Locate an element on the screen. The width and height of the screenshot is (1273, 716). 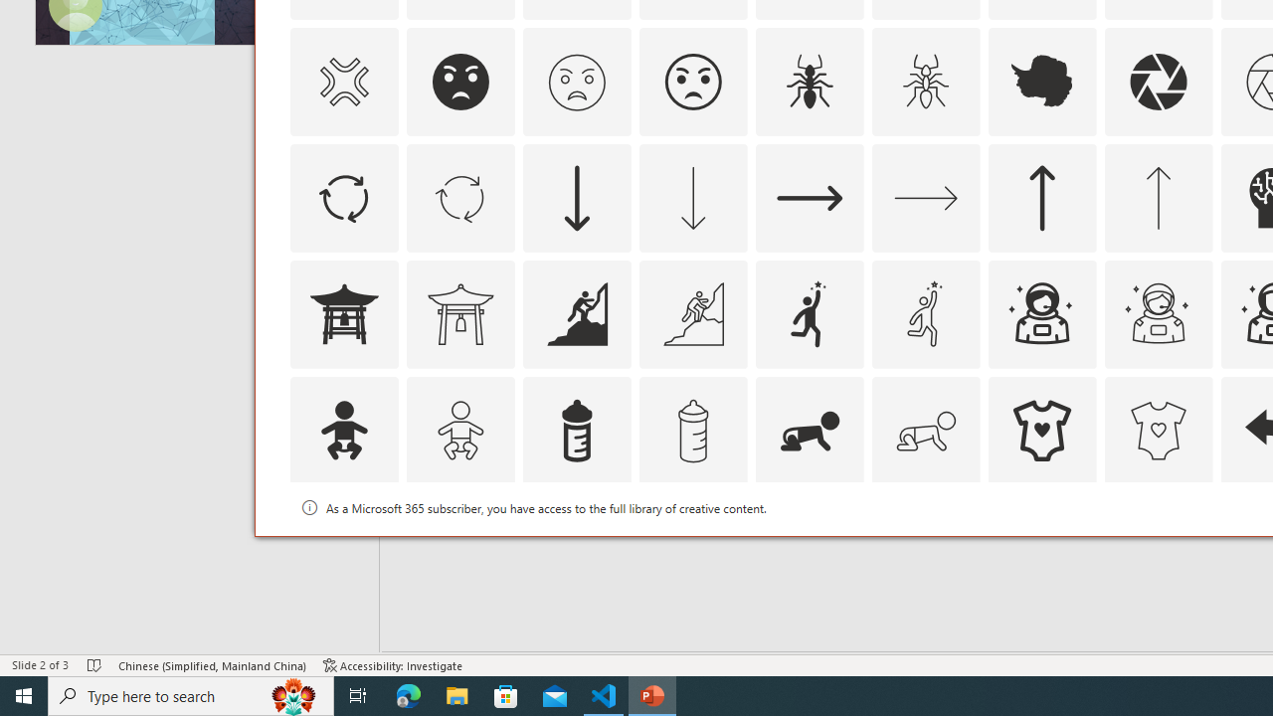
AutomationID: Icons_Ant_M is located at coordinates (925, 82).